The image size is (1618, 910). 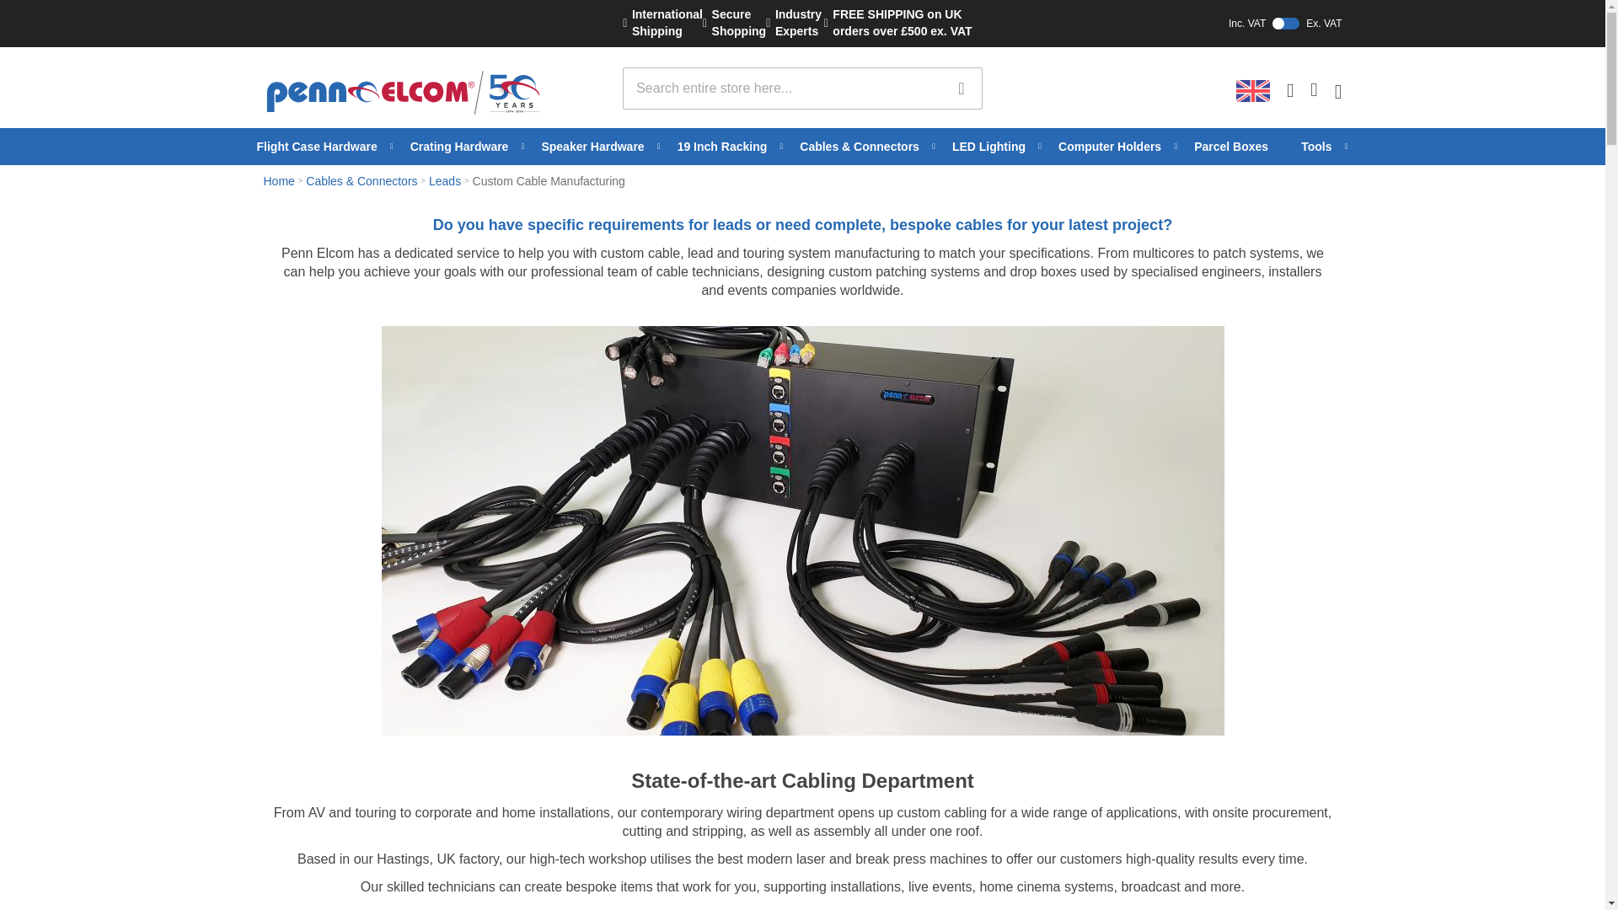 I want to click on Flight Case Hardware, so click(x=324, y=147).